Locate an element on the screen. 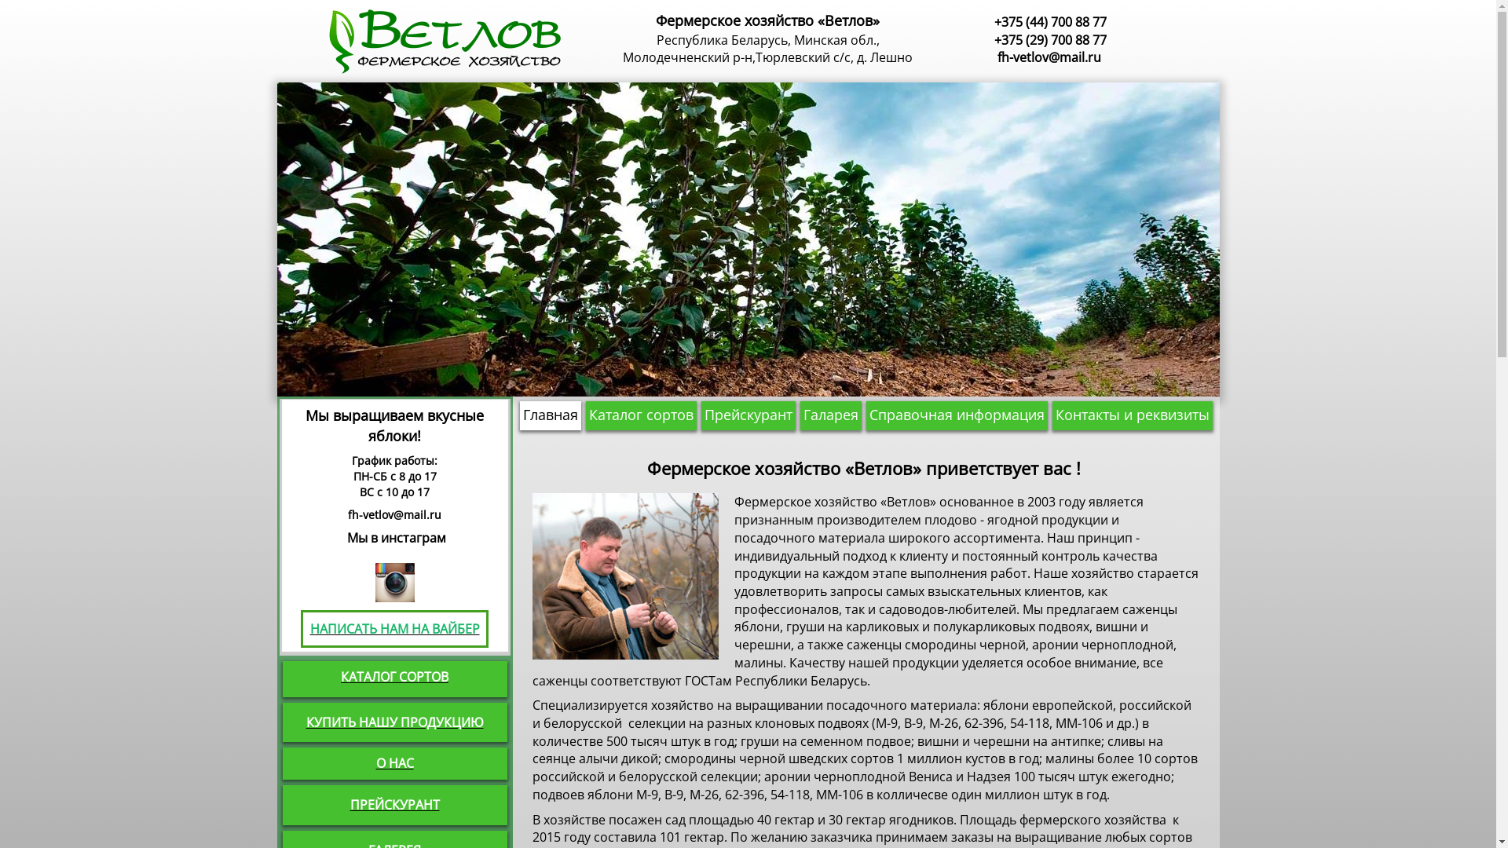  +375 (29) 700 88 77 is located at coordinates (1051, 40).